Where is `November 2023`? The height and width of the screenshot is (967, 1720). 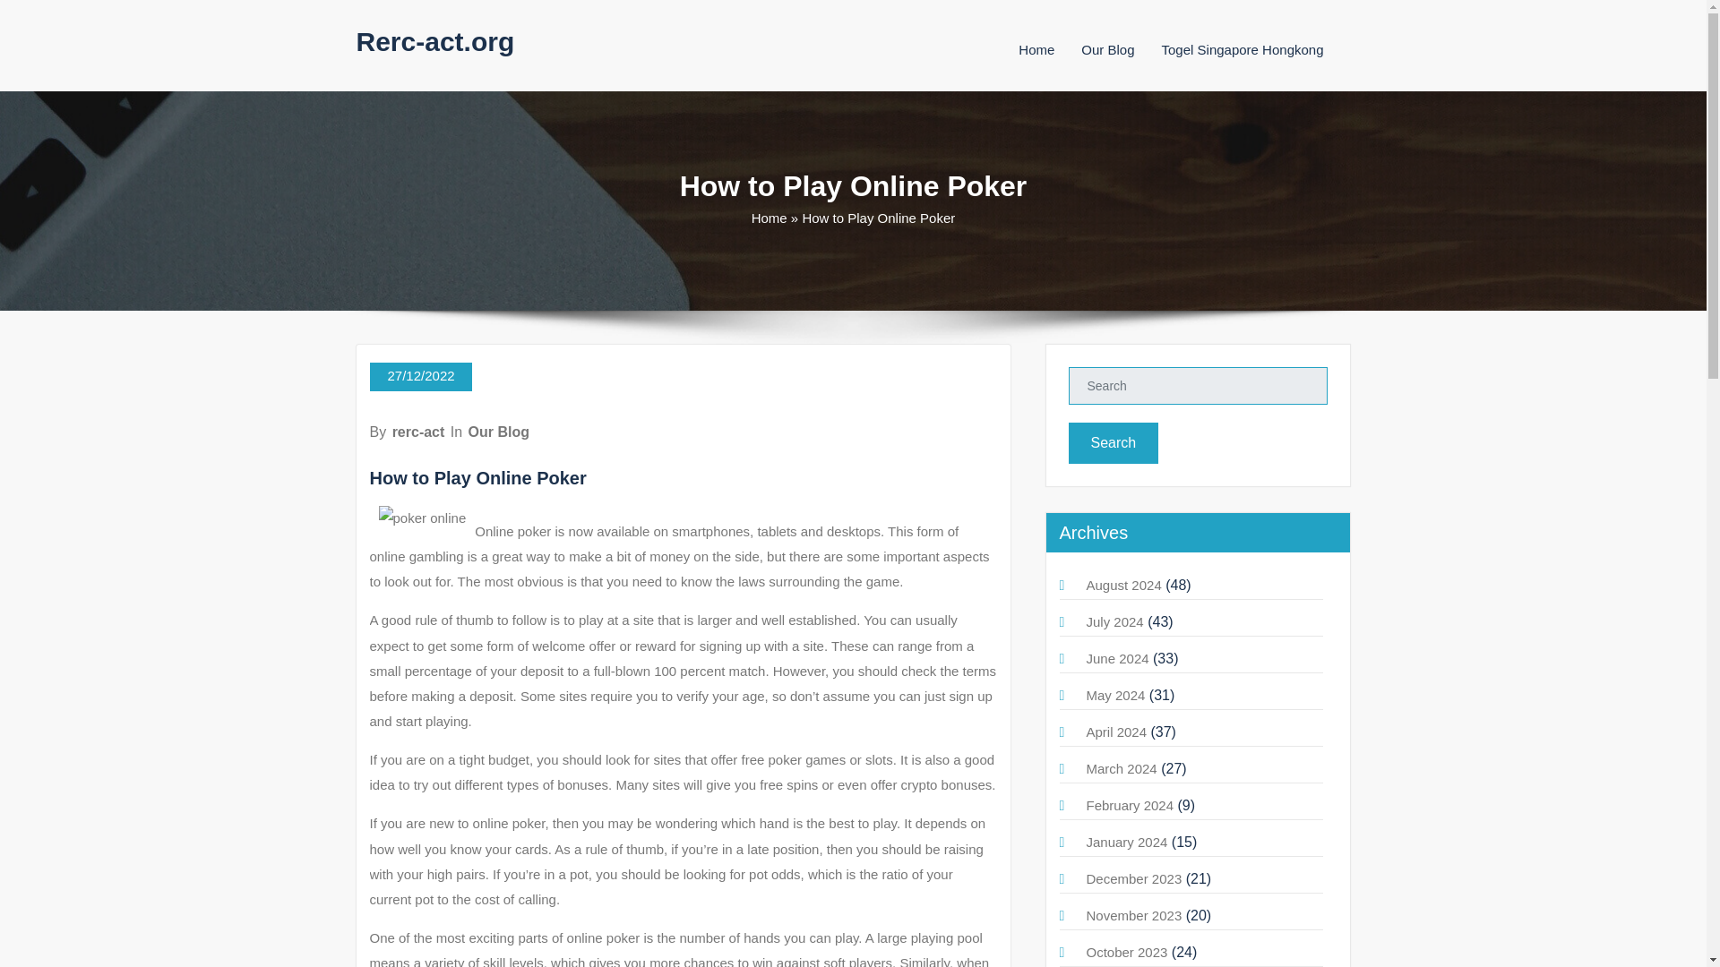 November 2023 is located at coordinates (1133, 915).